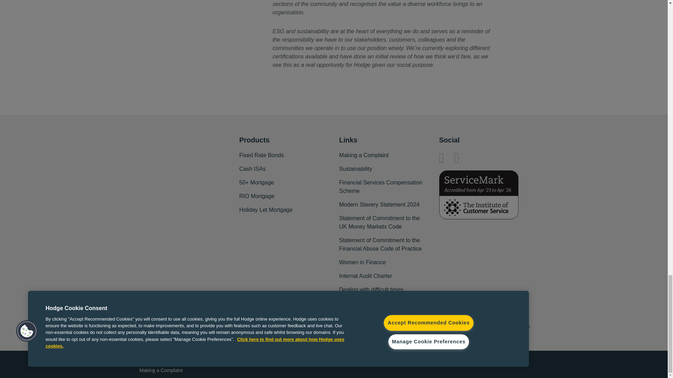  Describe the element at coordinates (364, 155) in the screenshot. I see `Making a Complaint` at that location.